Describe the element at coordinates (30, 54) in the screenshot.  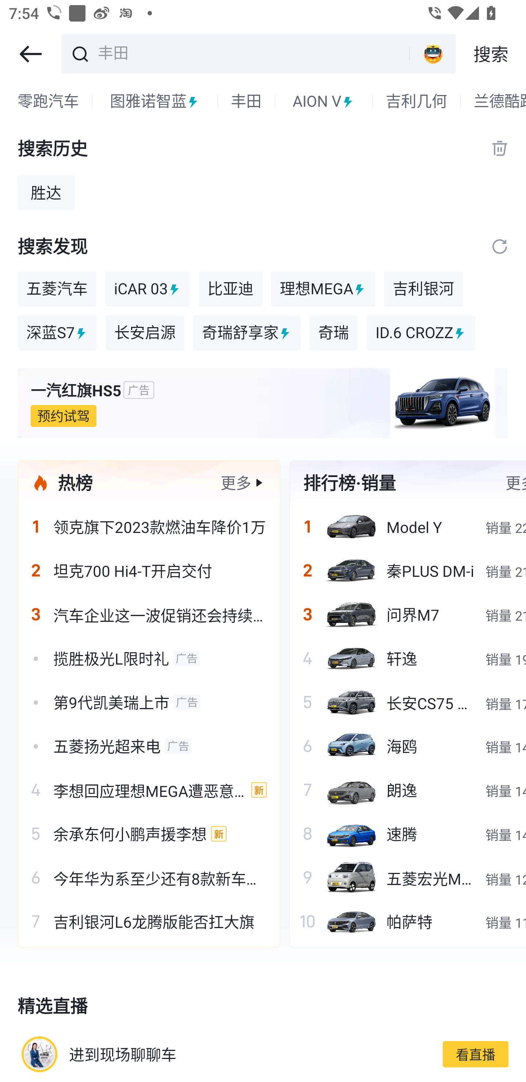
I see `` at that location.